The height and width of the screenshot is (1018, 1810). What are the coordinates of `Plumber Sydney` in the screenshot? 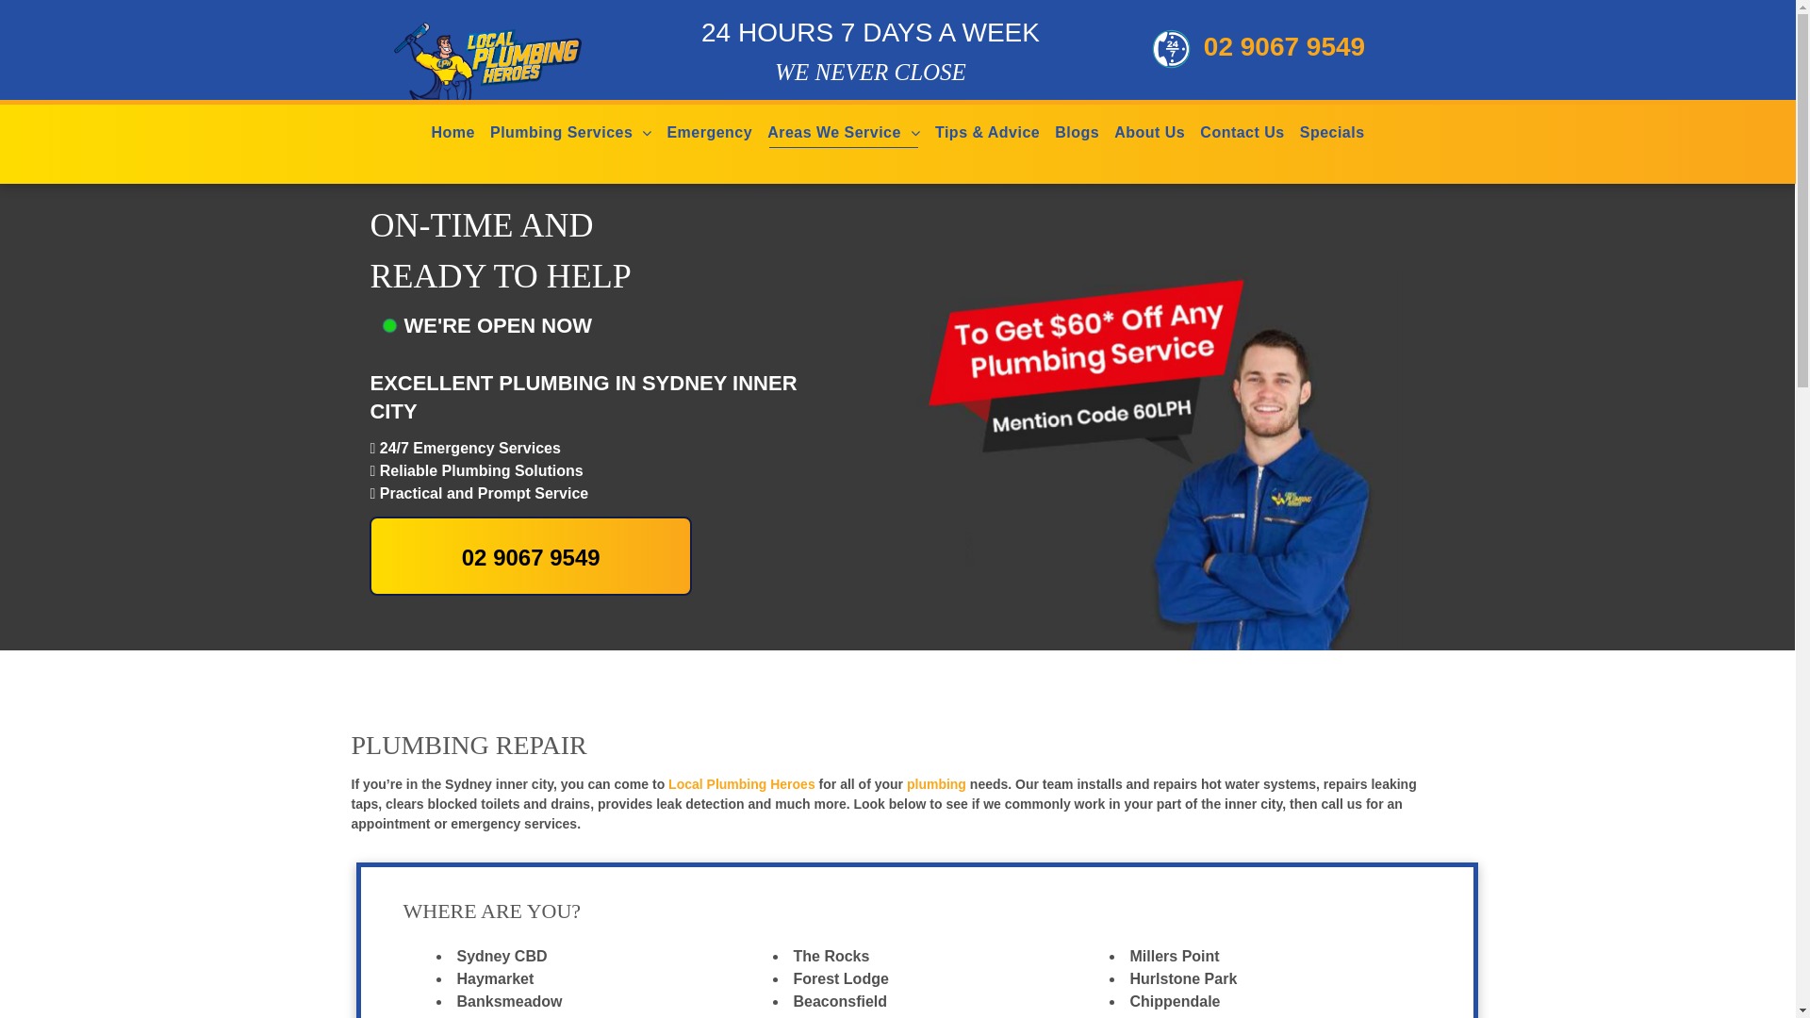 It's located at (547, 58).